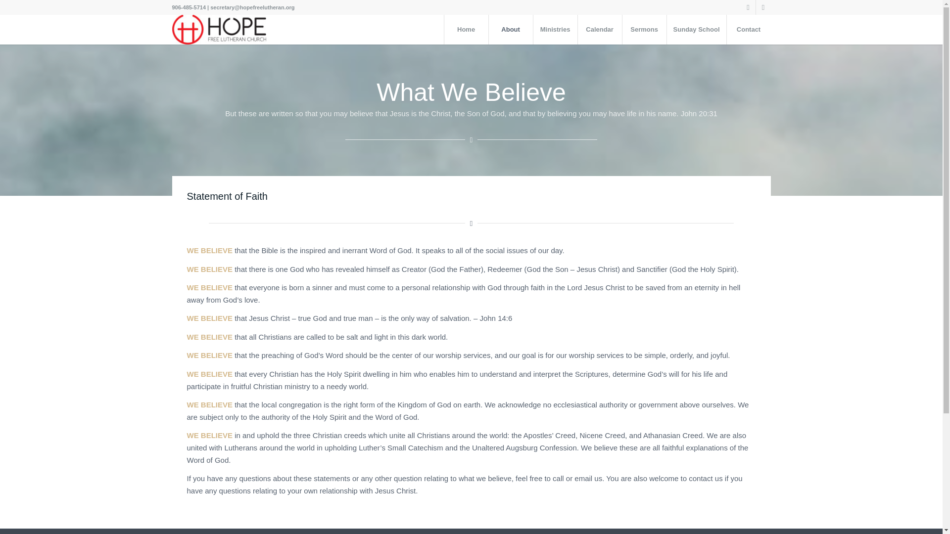  What do you see at coordinates (748, 30) in the screenshot?
I see `Contact` at bounding box center [748, 30].